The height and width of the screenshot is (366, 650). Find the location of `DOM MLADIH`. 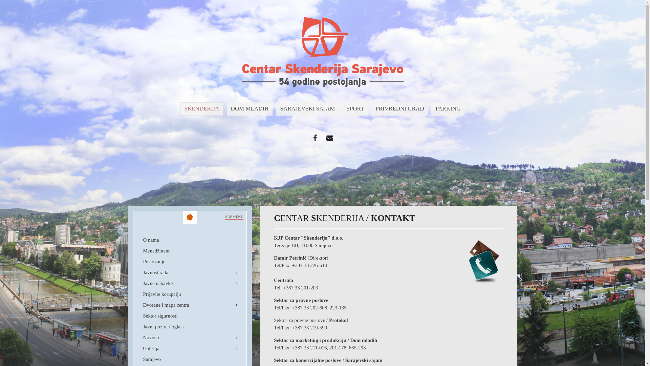

DOM MLADIH is located at coordinates (250, 109).